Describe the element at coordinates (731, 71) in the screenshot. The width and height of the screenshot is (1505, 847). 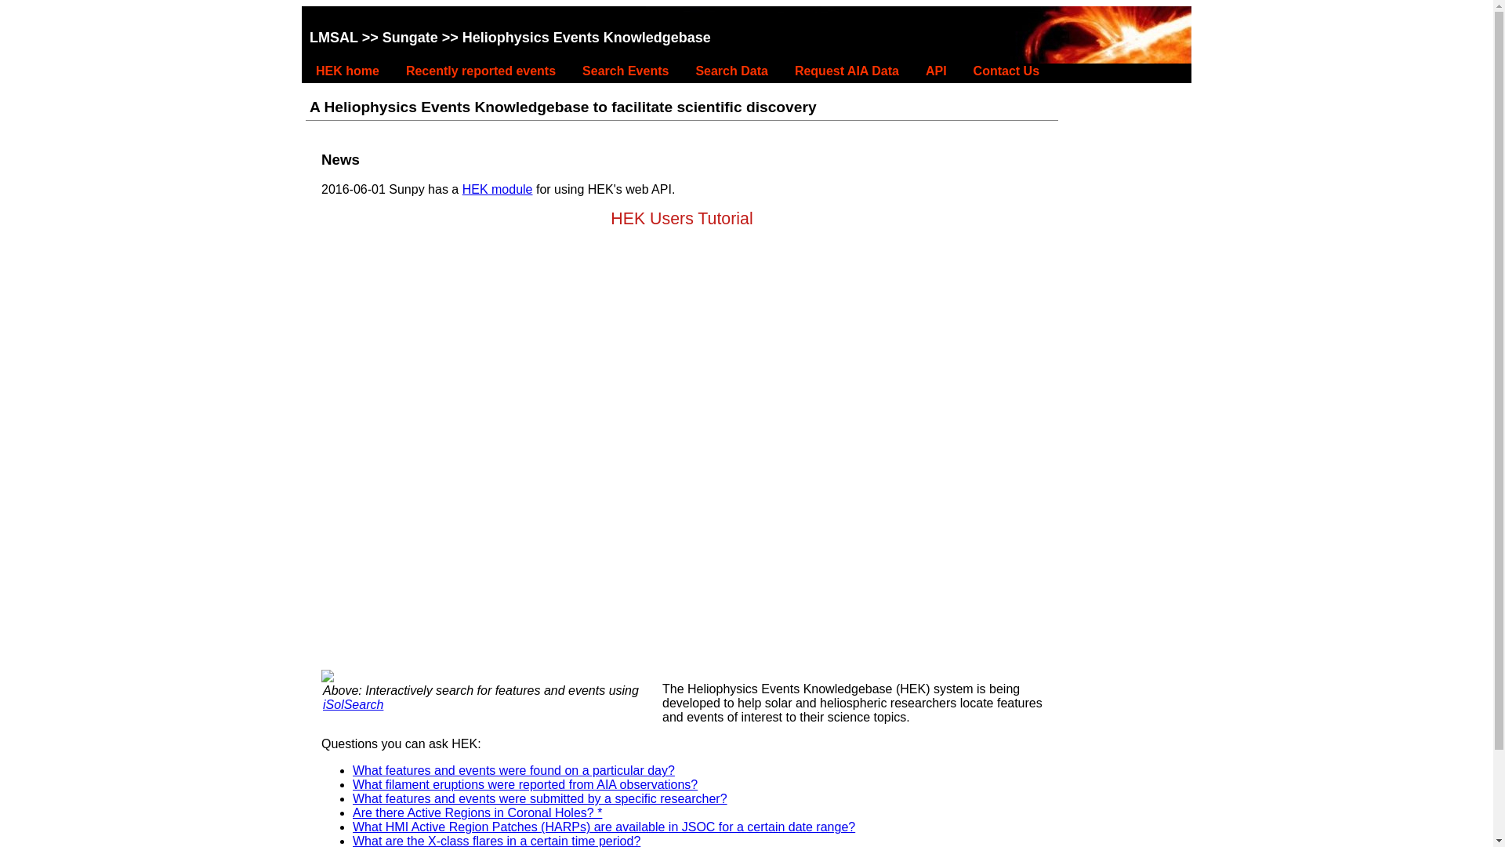
I see `Search Data` at that location.